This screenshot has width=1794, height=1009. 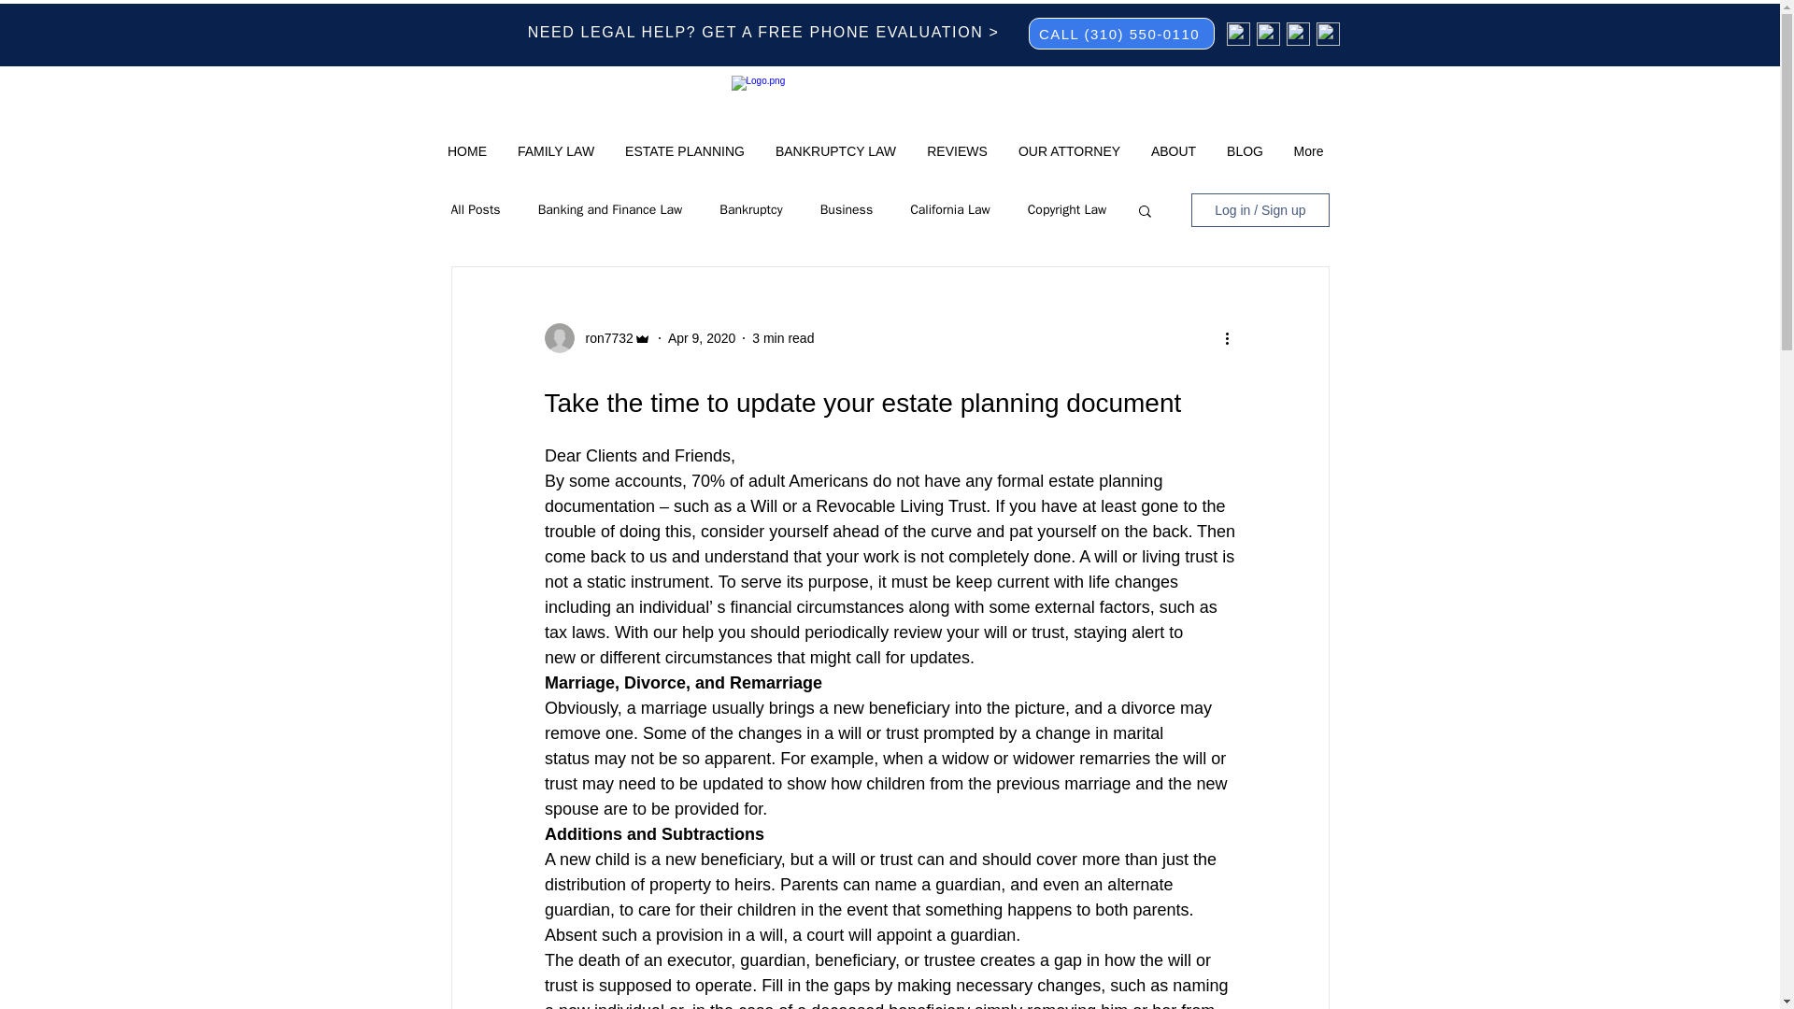 What do you see at coordinates (1174, 151) in the screenshot?
I see `ABOUT` at bounding box center [1174, 151].